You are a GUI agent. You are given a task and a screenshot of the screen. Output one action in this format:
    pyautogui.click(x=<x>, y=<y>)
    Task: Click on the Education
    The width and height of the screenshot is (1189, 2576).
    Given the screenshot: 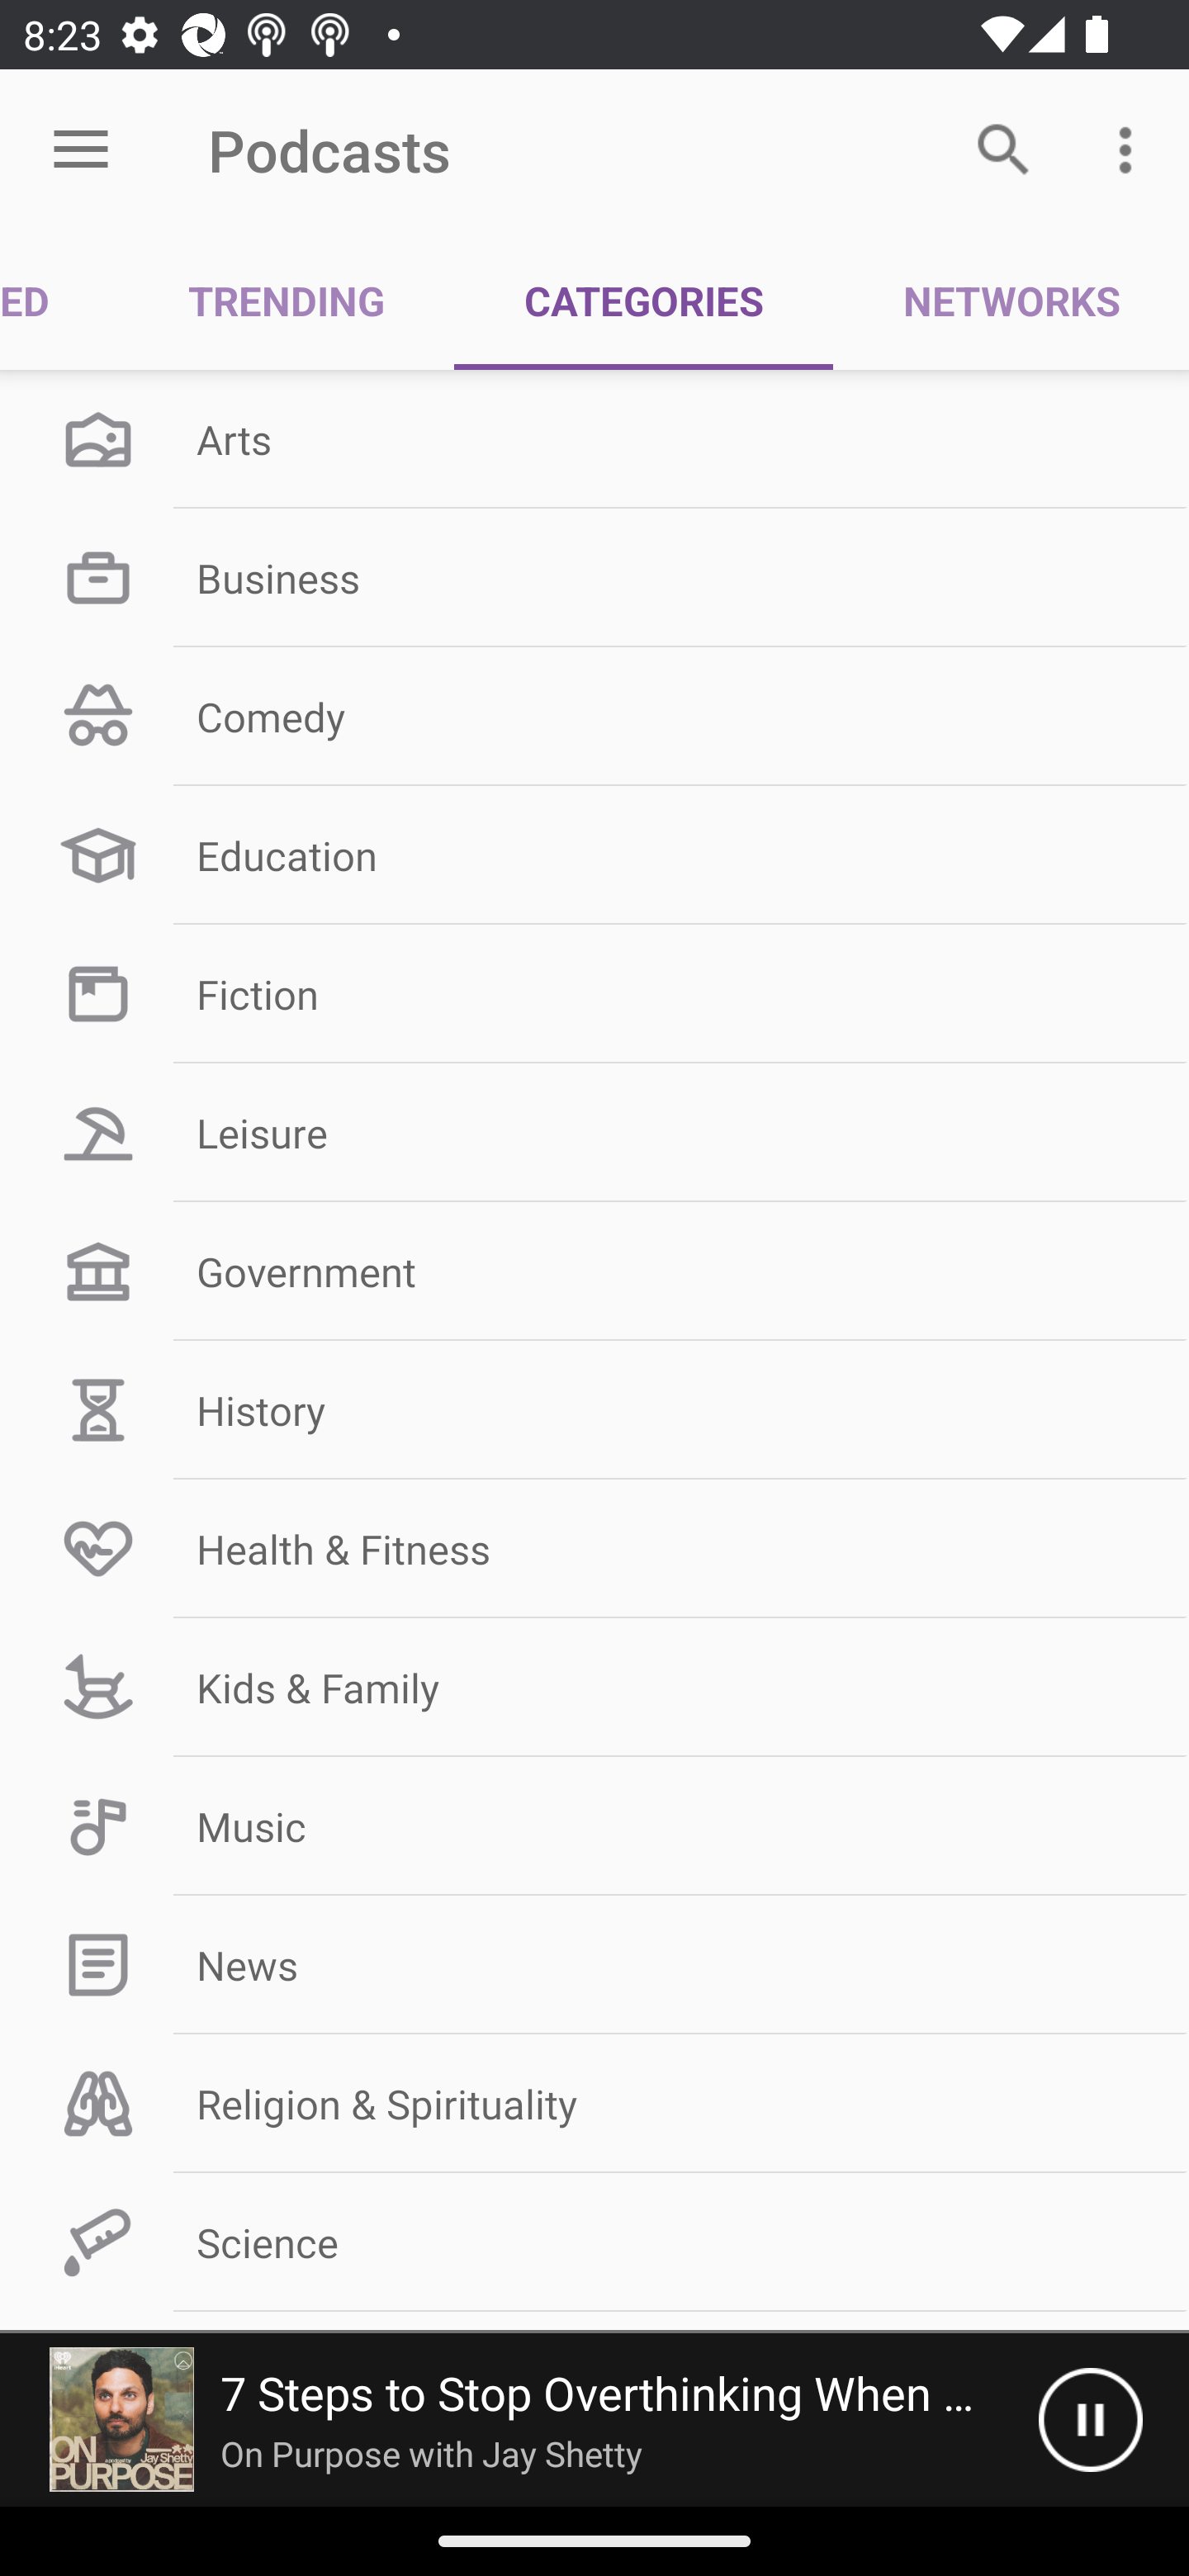 What is the action you would take?
    pyautogui.click(x=594, y=855)
    